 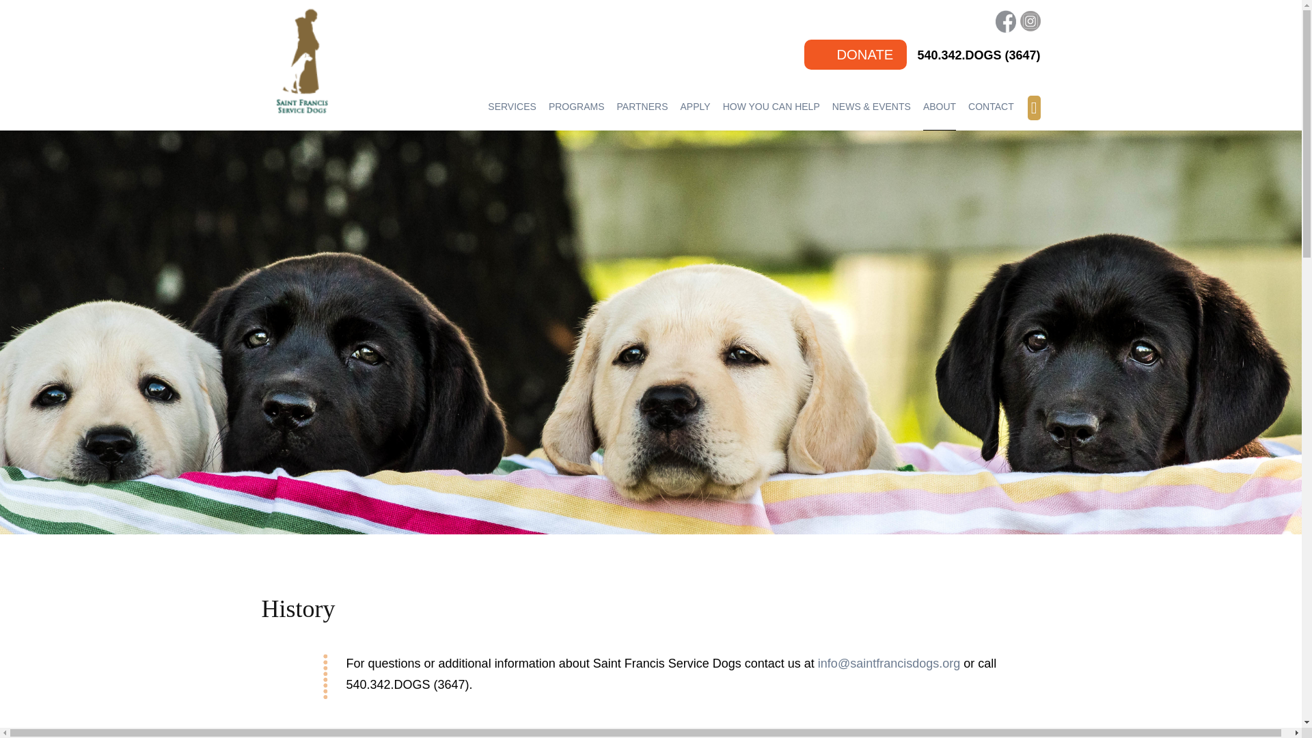 What do you see at coordinates (1006, 20) in the screenshot?
I see `facebook` at bounding box center [1006, 20].